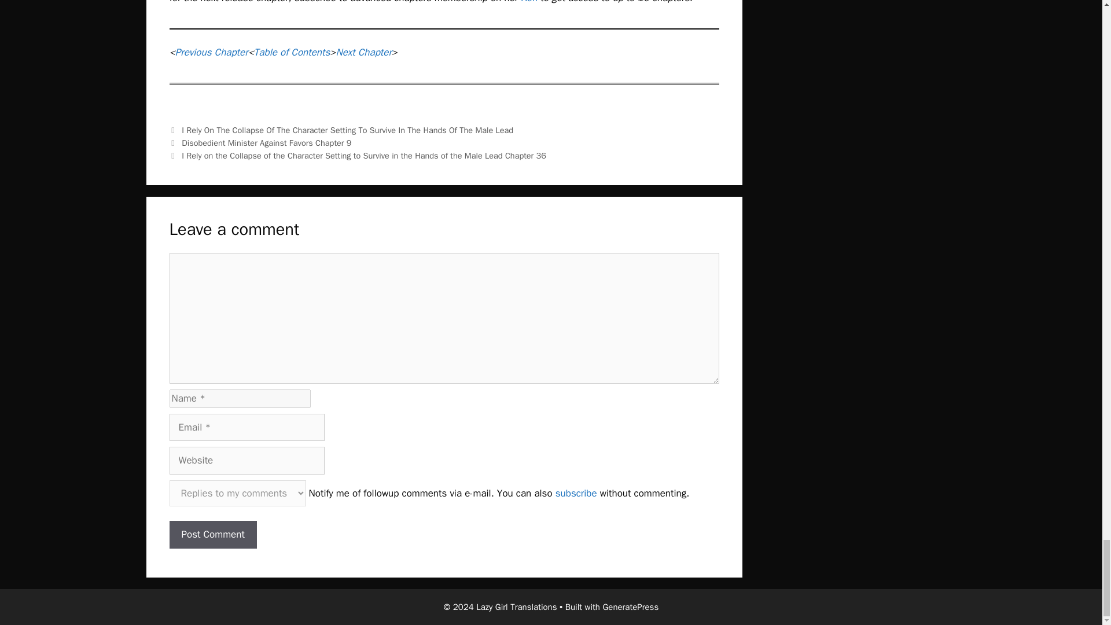 The height and width of the screenshot is (625, 1111). What do you see at coordinates (212, 52) in the screenshot?
I see `Previous Chapter` at bounding box center [212, 52].